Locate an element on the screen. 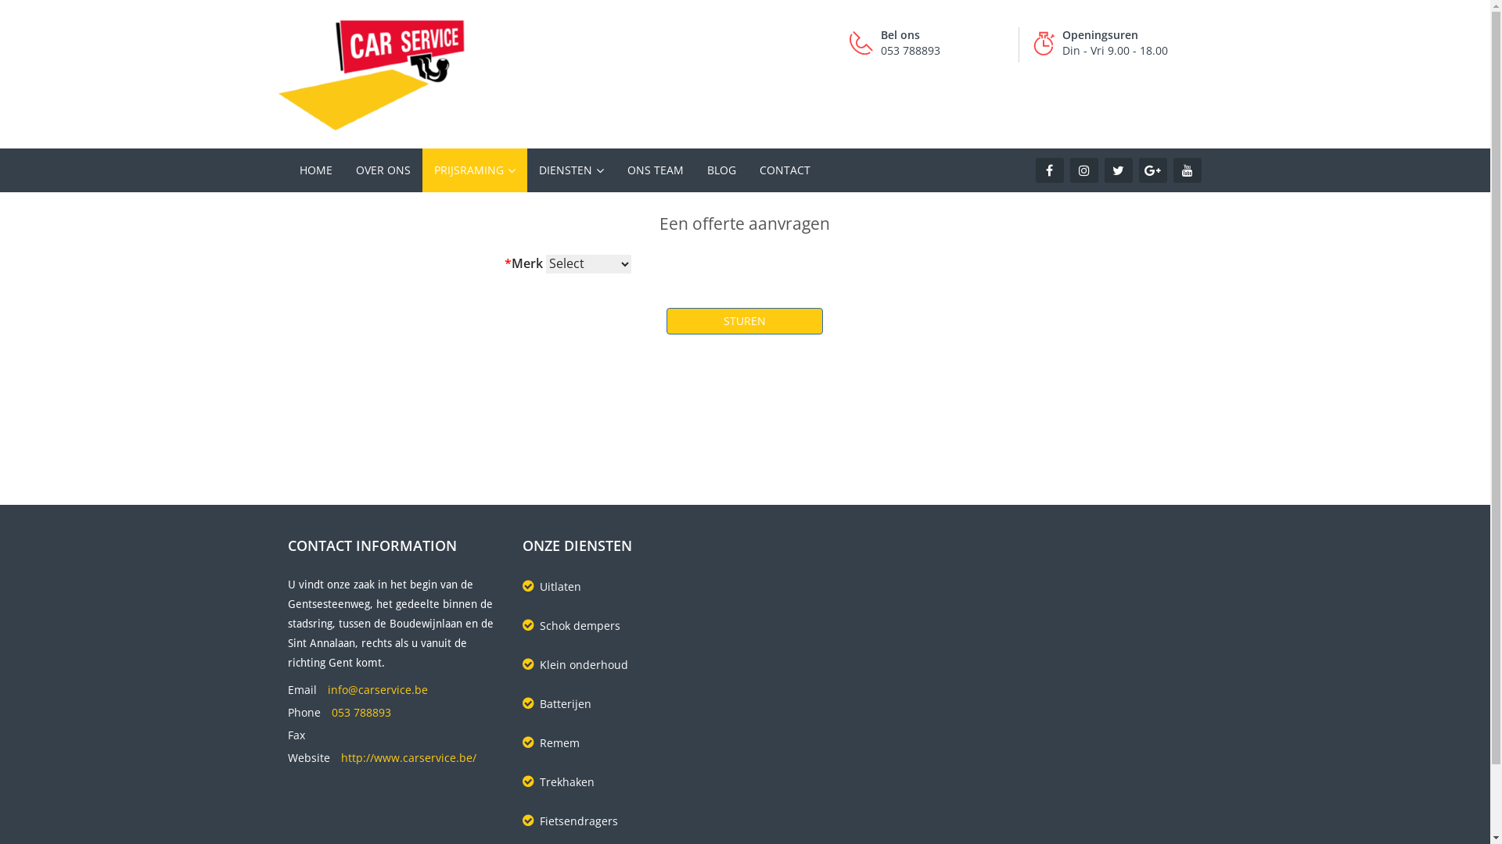 The height and width of the screenshot is (844, 1502). Klein onderhoud is located at coordinates (628, 669).